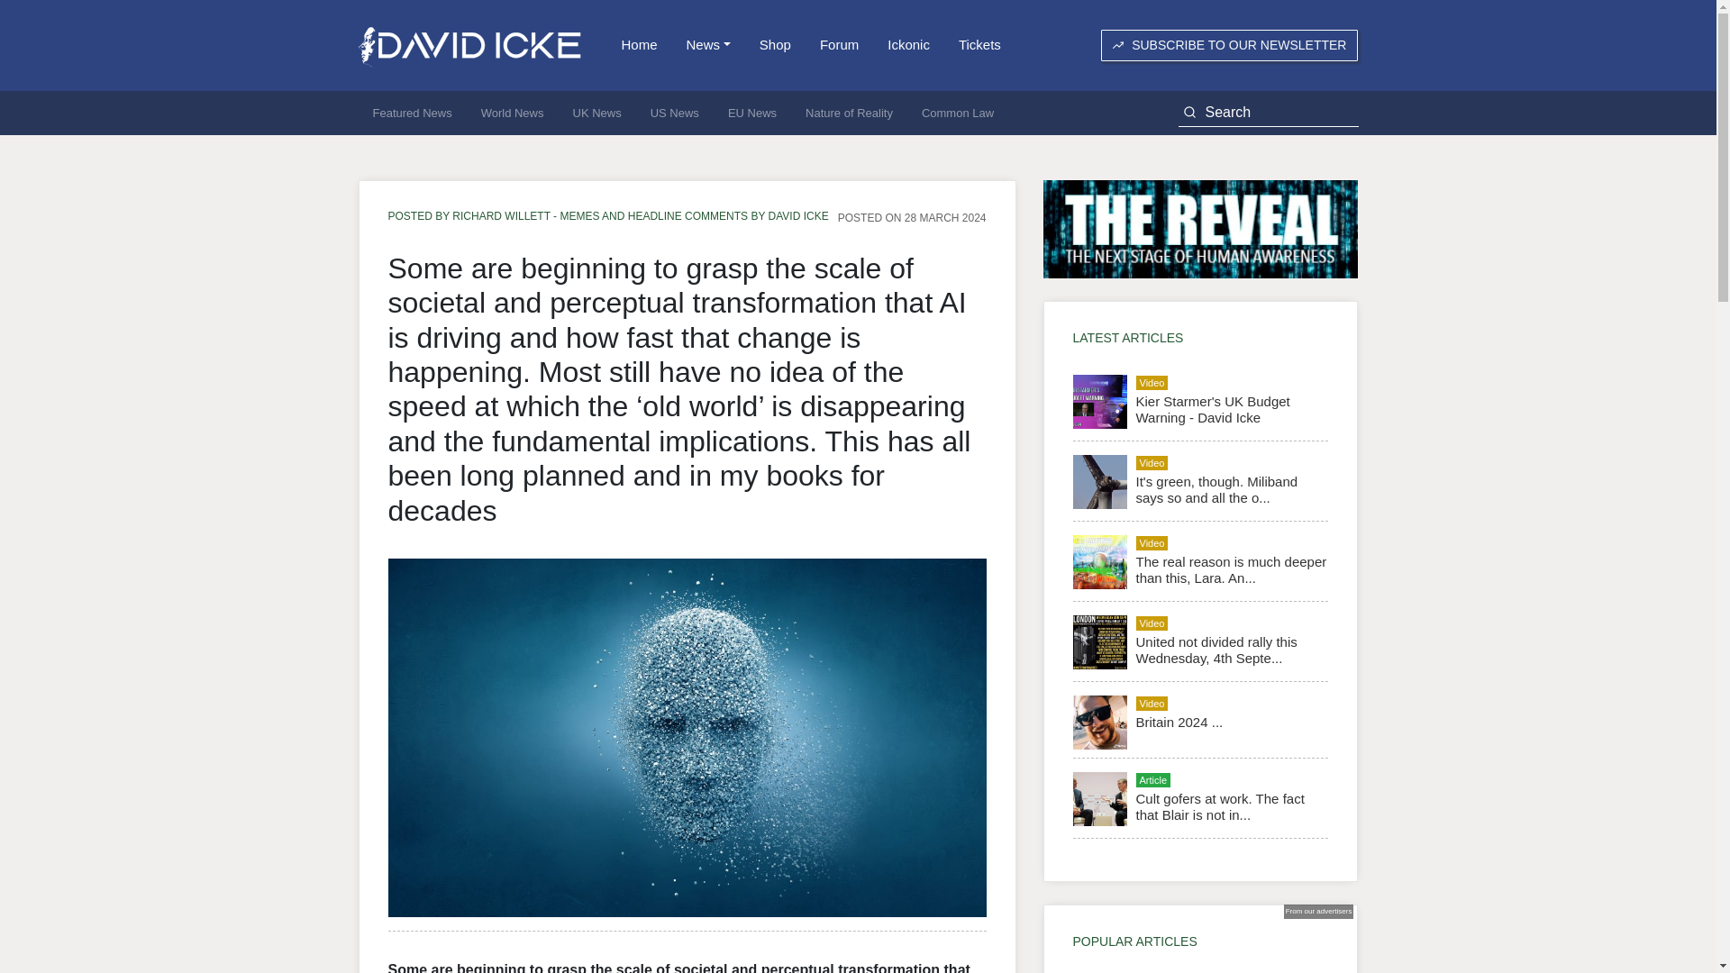 This screenshot has height=973, width=1730. I want to click on Britain 2024 ..., so click(1179, 722).